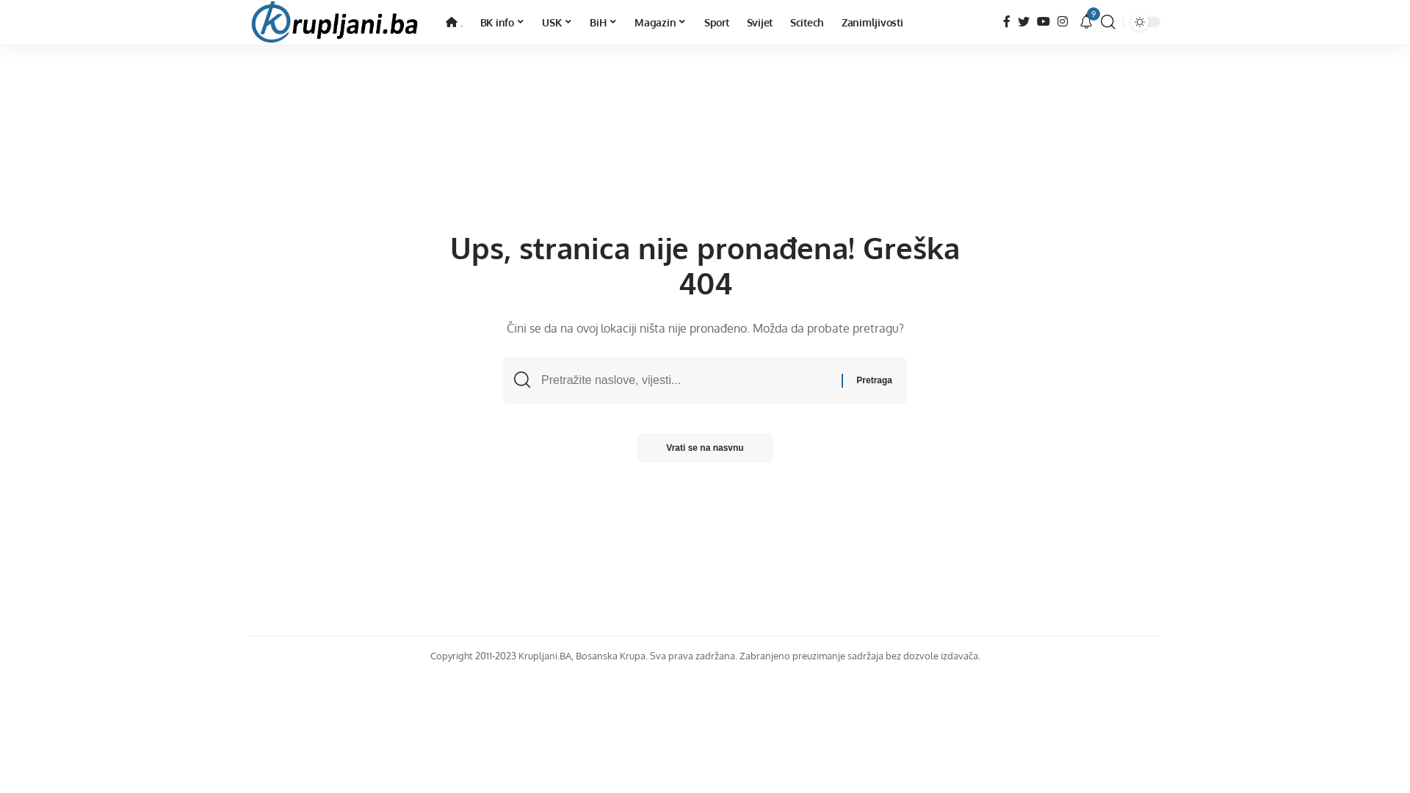 The height and width of the screenshot is (793, 1410). I want to click on Svijet, so click(759, 22).